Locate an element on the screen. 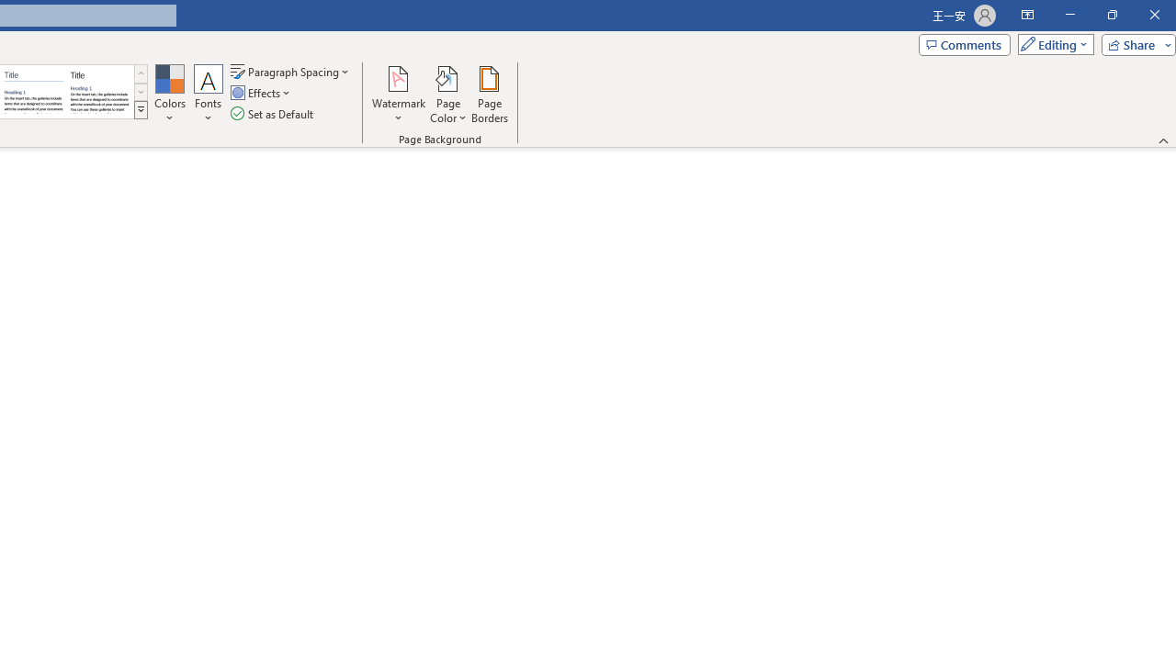 This screenshot has width=1176, height=661. Set as Default is located at coordinates (274, 114).